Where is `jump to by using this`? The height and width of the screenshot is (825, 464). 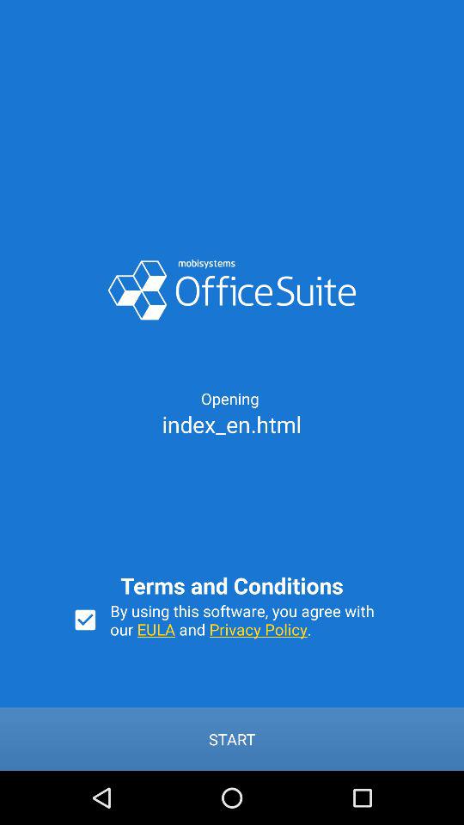
jump to by using this is located at coordinates (251, 620).